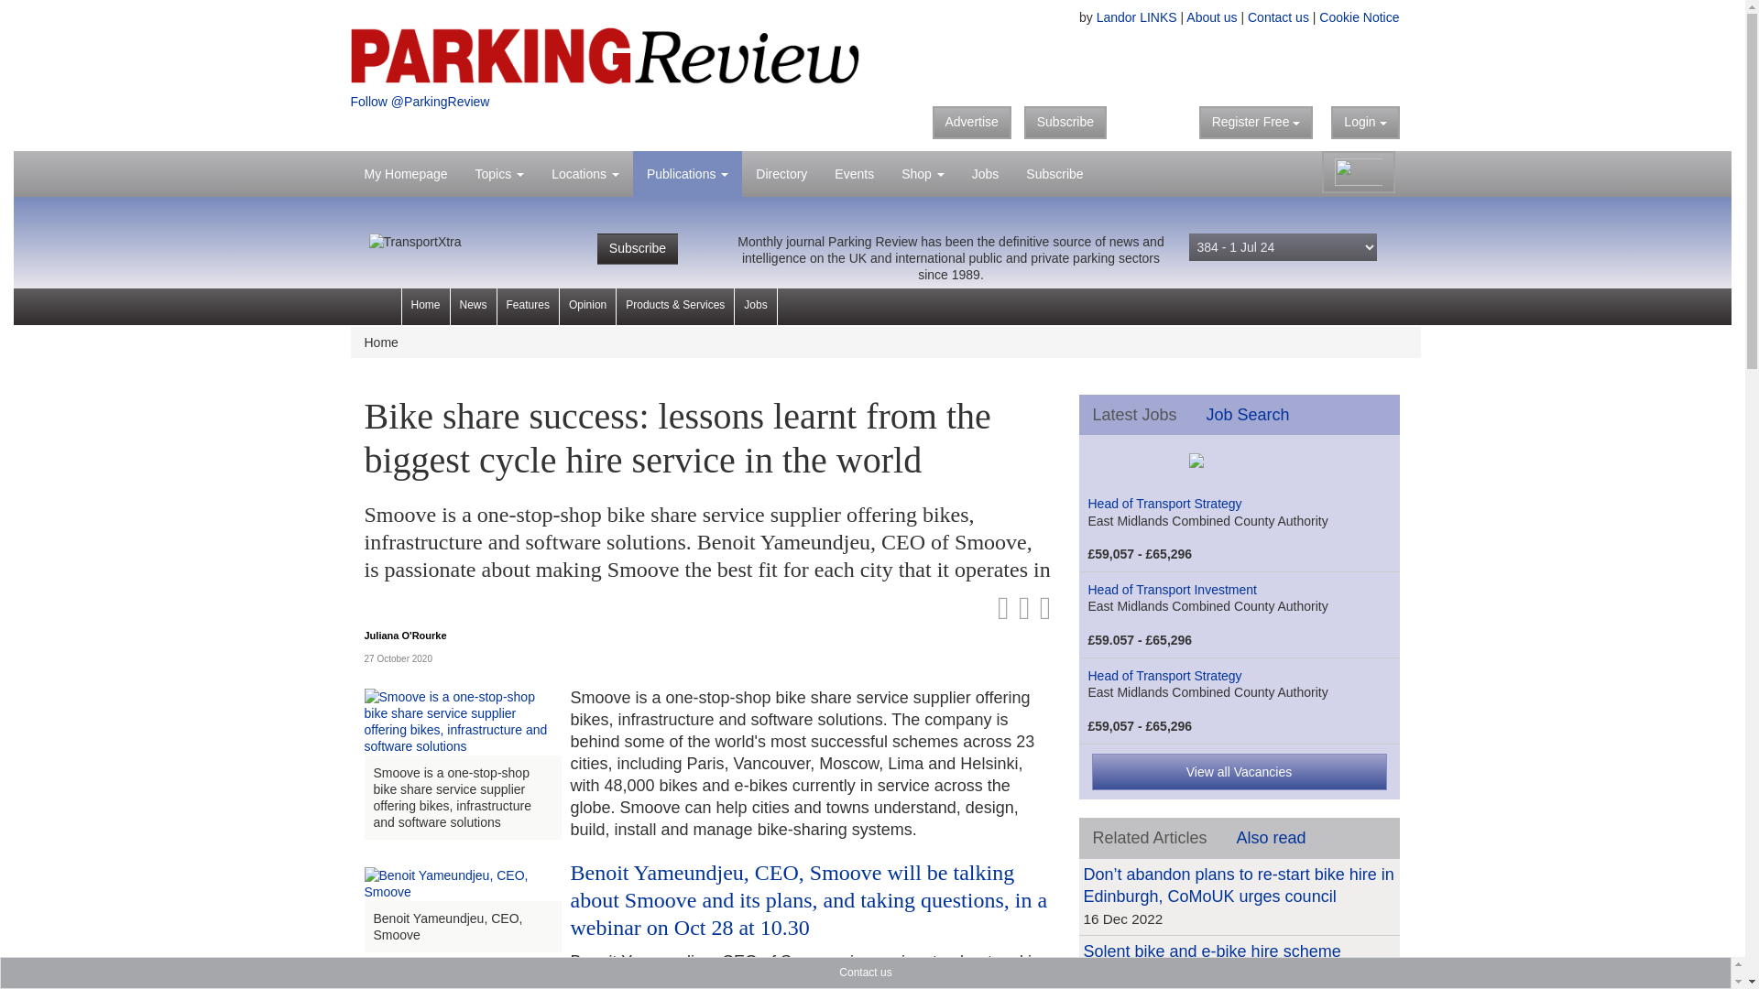 The height and width of the screenshot is (989, 1759). Describe the element at coordinates (1211, 962) in the screenshot. I see `Read more about Solent bike and e-bike hire scheme launched` at that location.